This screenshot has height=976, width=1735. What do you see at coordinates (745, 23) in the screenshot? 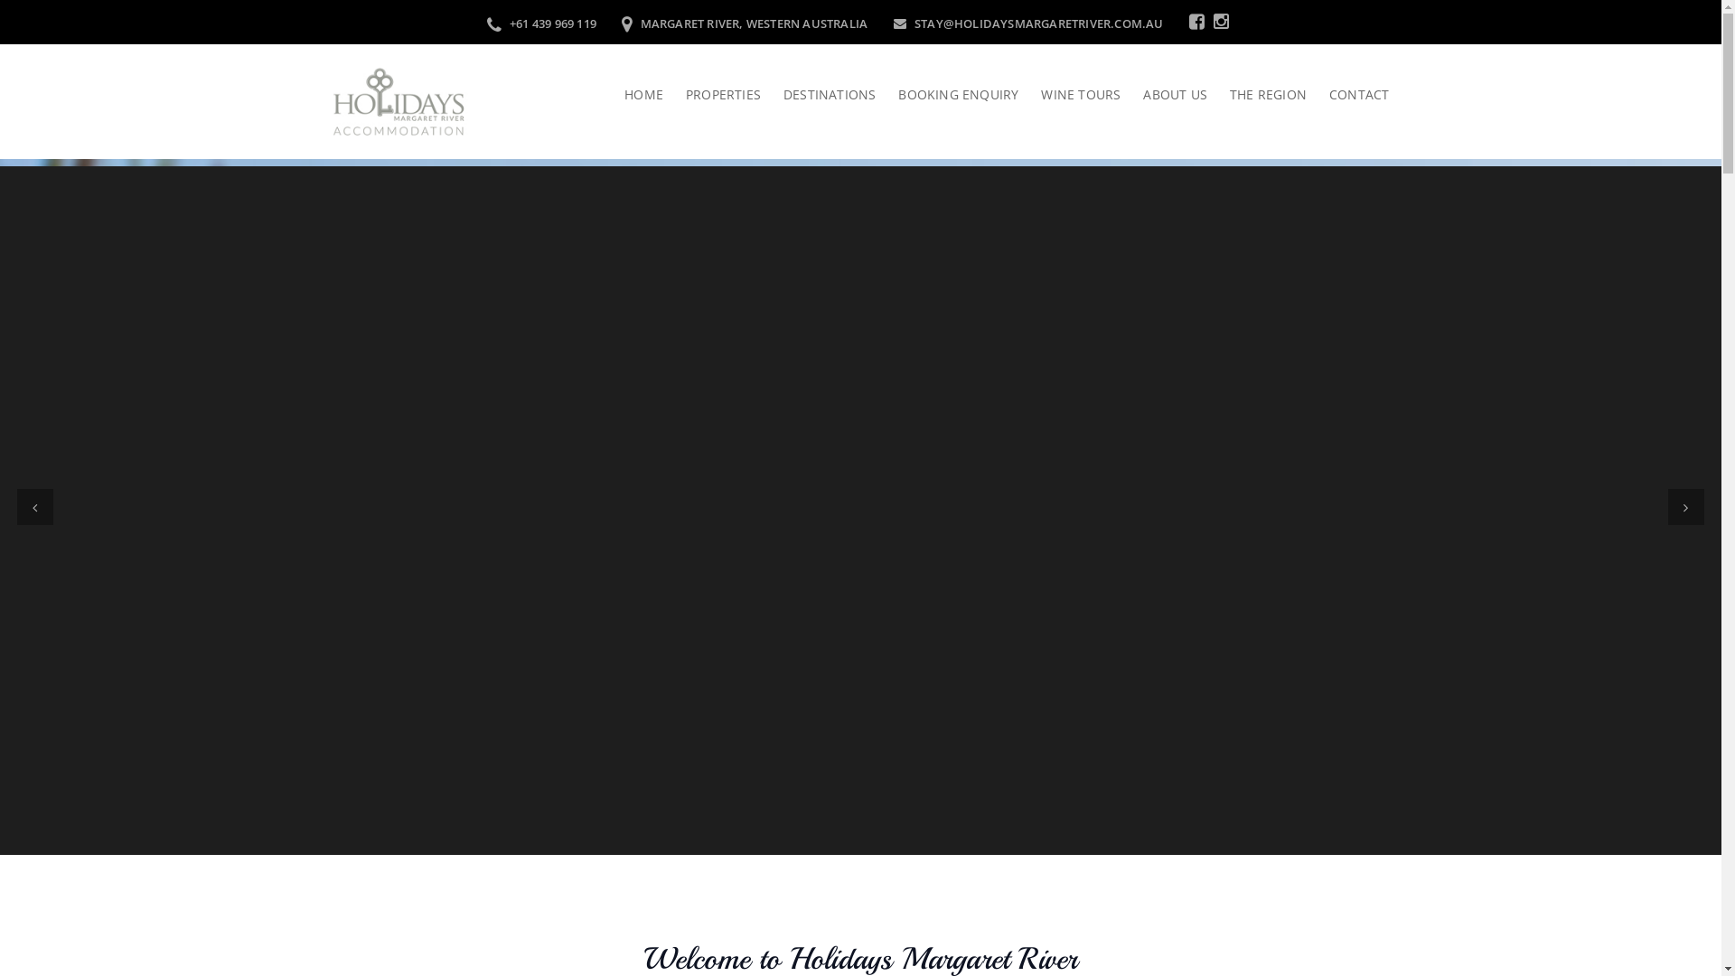
I see `MARGARET RIVER, WESTERN AUSTRALIA` at bounding box center [745, 23].